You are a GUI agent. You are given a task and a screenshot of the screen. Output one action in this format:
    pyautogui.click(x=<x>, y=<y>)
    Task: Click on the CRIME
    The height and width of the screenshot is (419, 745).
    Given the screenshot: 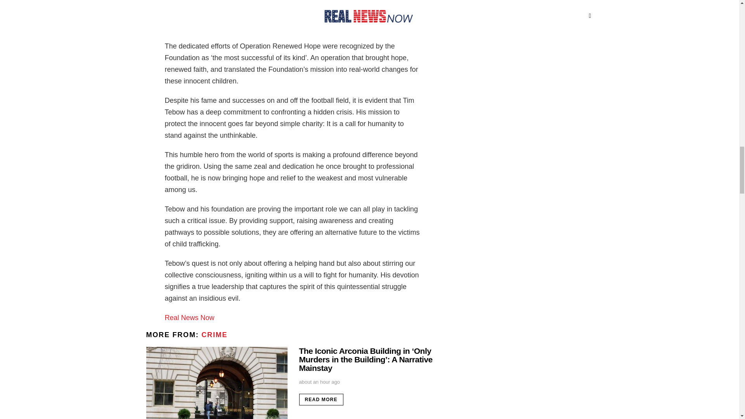 What is the action you would take?
    pyautogui.click(x=214, y=334)
    